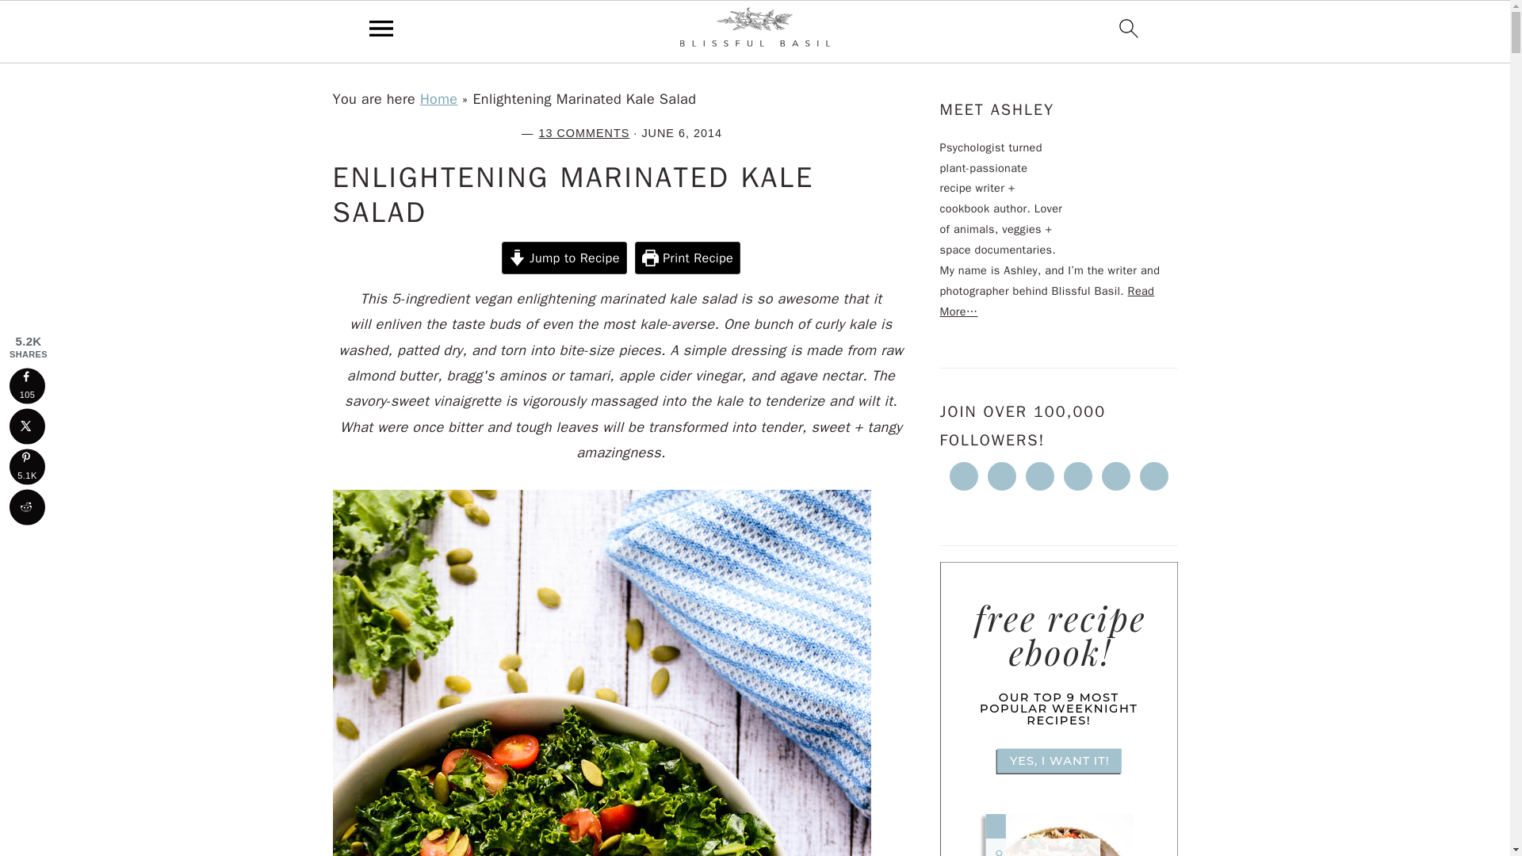  What do you see at coordinates (27, 385) in the screenshot?
I see `Share on Facebook` at bounding box center [27, 385].